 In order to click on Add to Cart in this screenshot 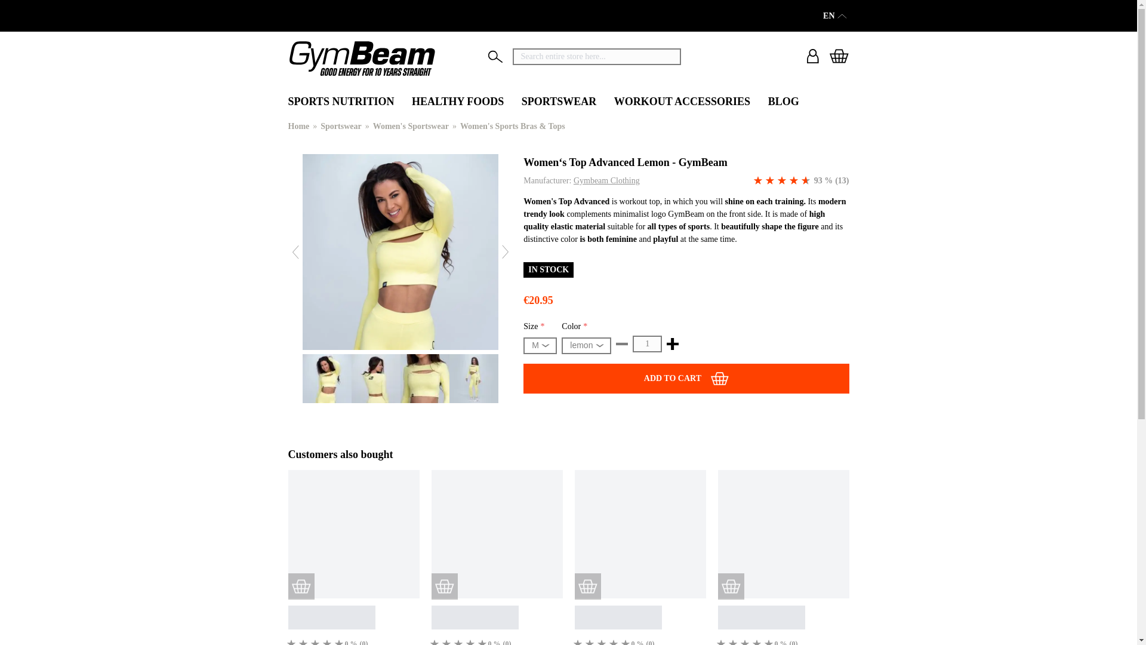, I will do `click(731, 586)`.